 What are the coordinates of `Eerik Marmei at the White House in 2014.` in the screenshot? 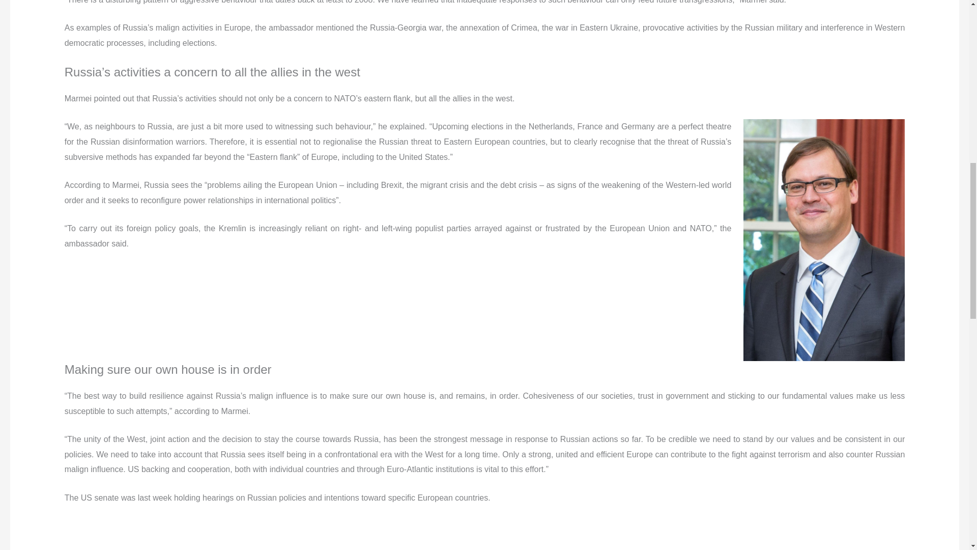 It's located at (824, 240).